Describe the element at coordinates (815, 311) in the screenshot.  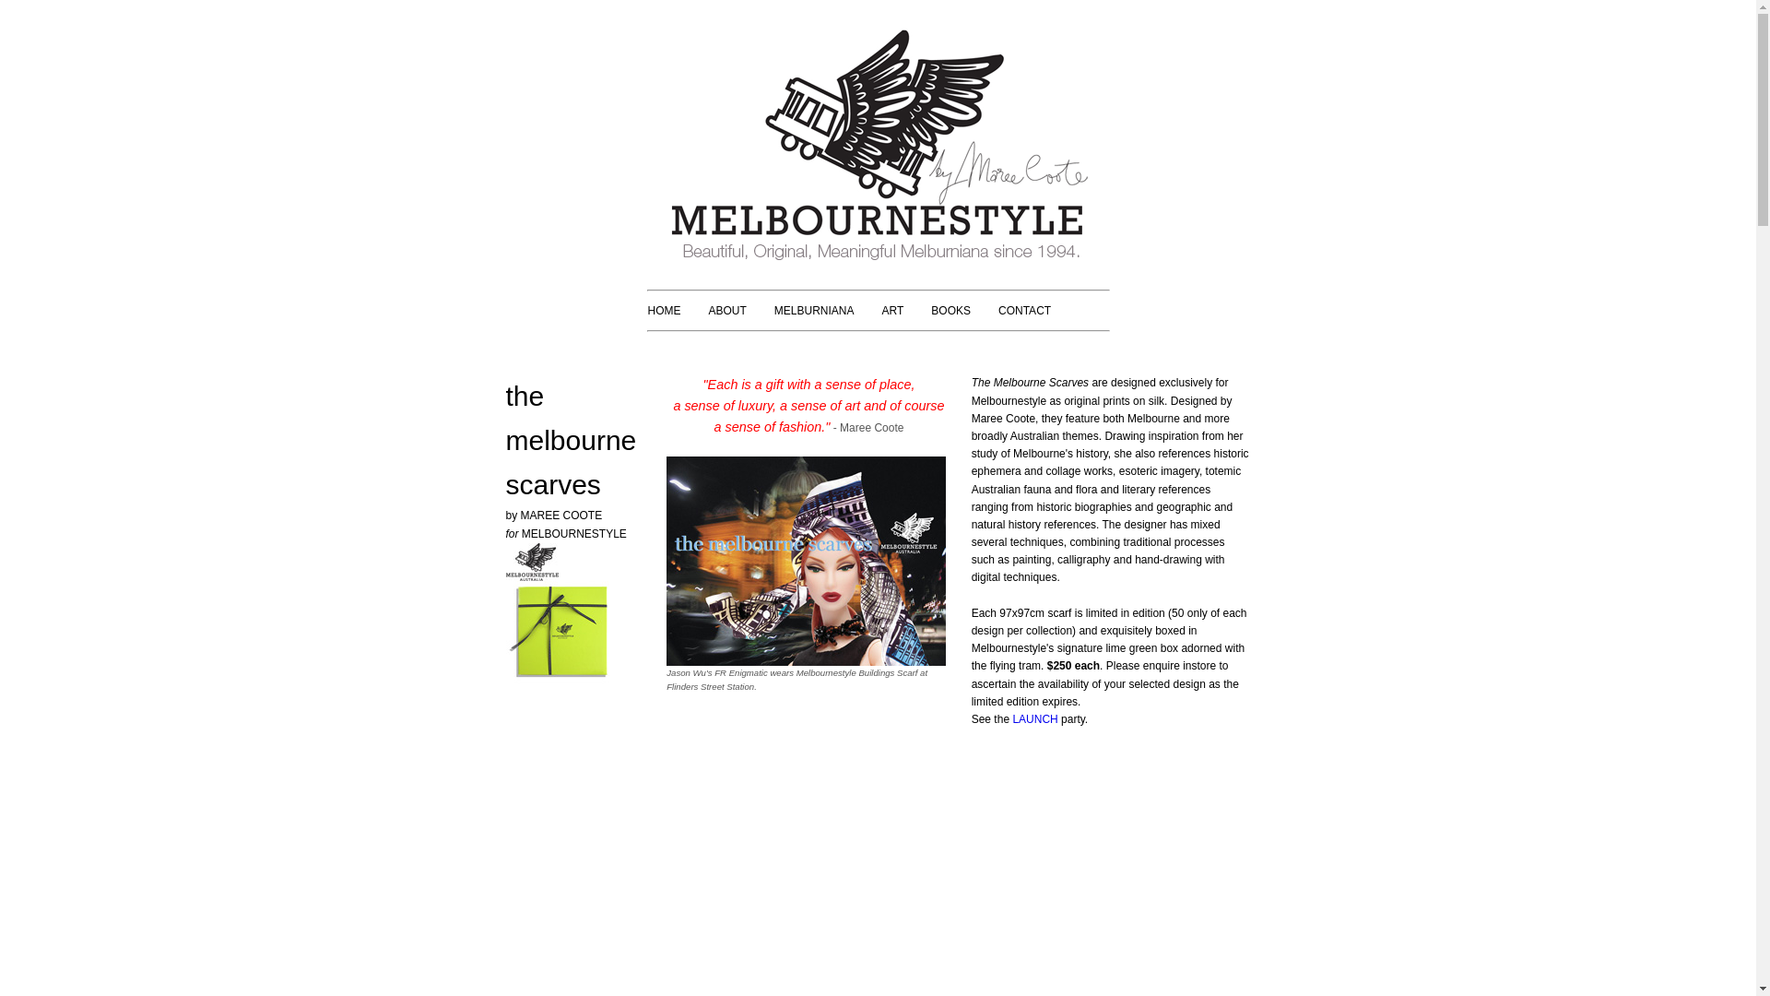
I see `MELBURNIANA` at that location.